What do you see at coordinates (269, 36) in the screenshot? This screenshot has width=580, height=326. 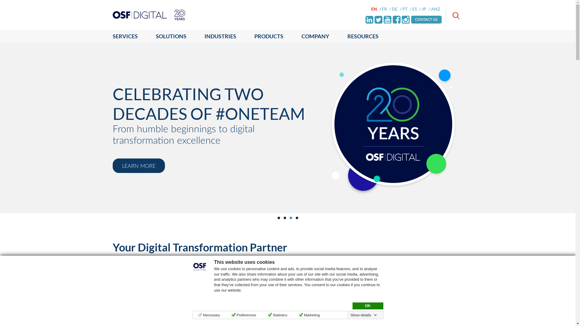 I see `PRODUCTS` at bounding box center [269, 36].